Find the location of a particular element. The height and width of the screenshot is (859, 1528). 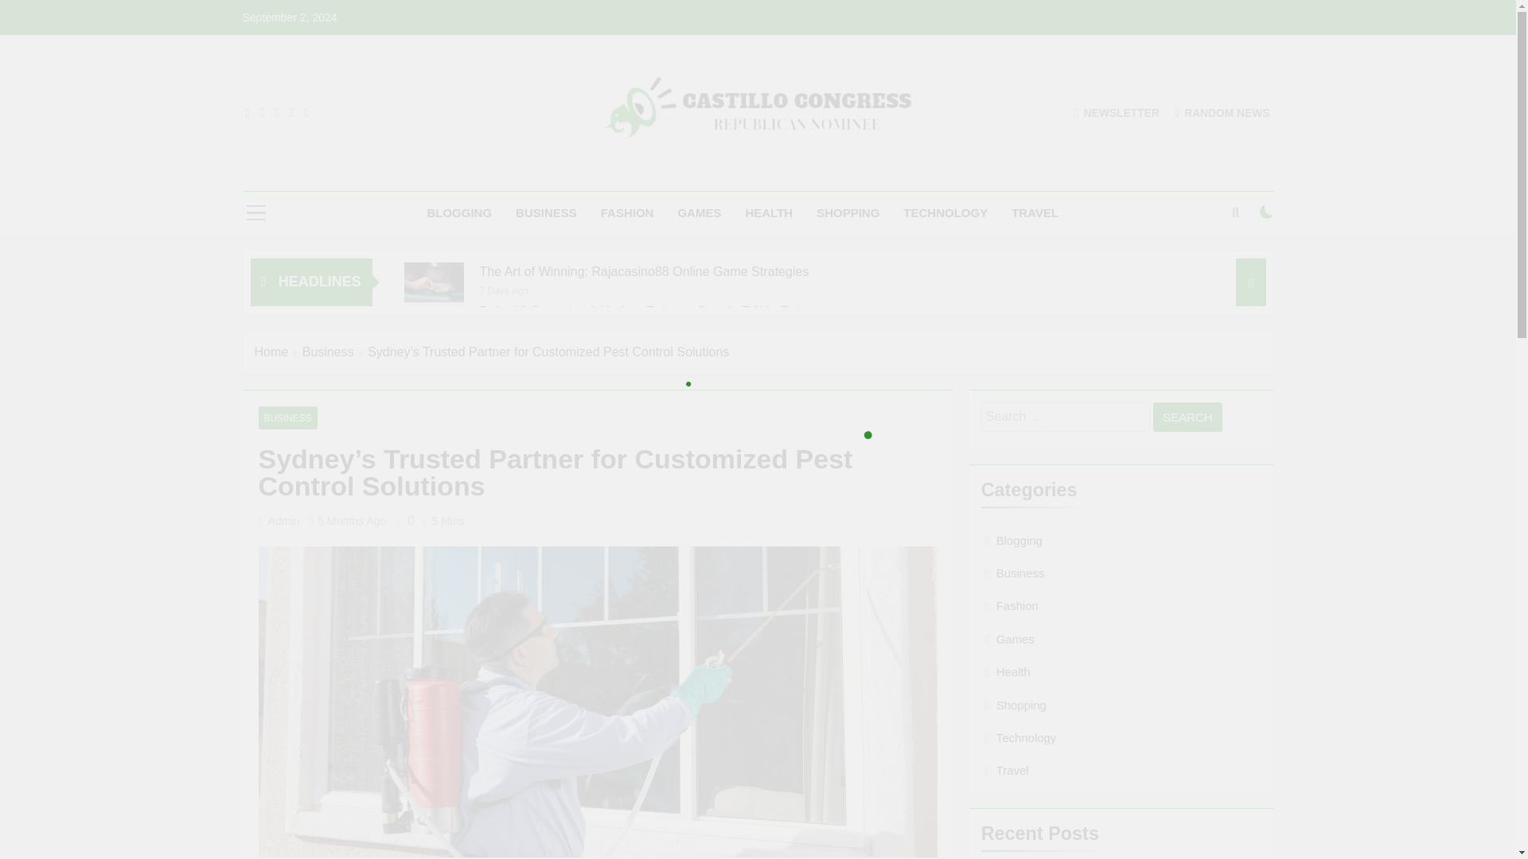

NEWSLETTER is located at coordinates (1117, 112).